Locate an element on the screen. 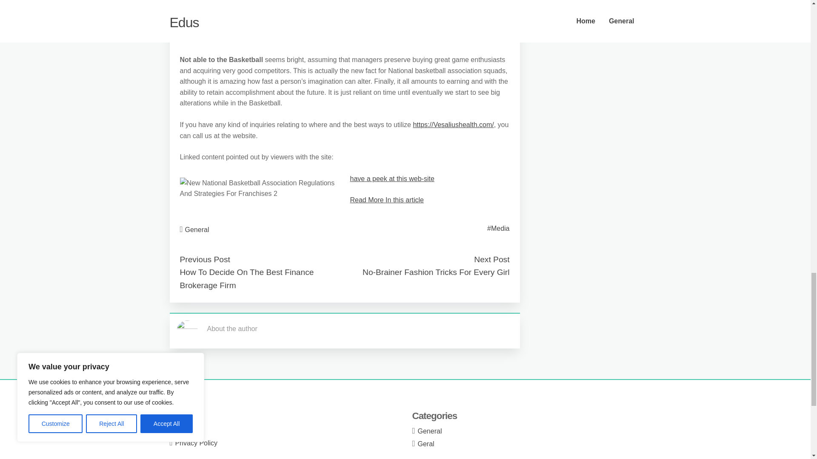 This screenshot has height=459, width=817. How To Decide On The Best Finance Brokerage Firm is located at coordinates (247, 278).